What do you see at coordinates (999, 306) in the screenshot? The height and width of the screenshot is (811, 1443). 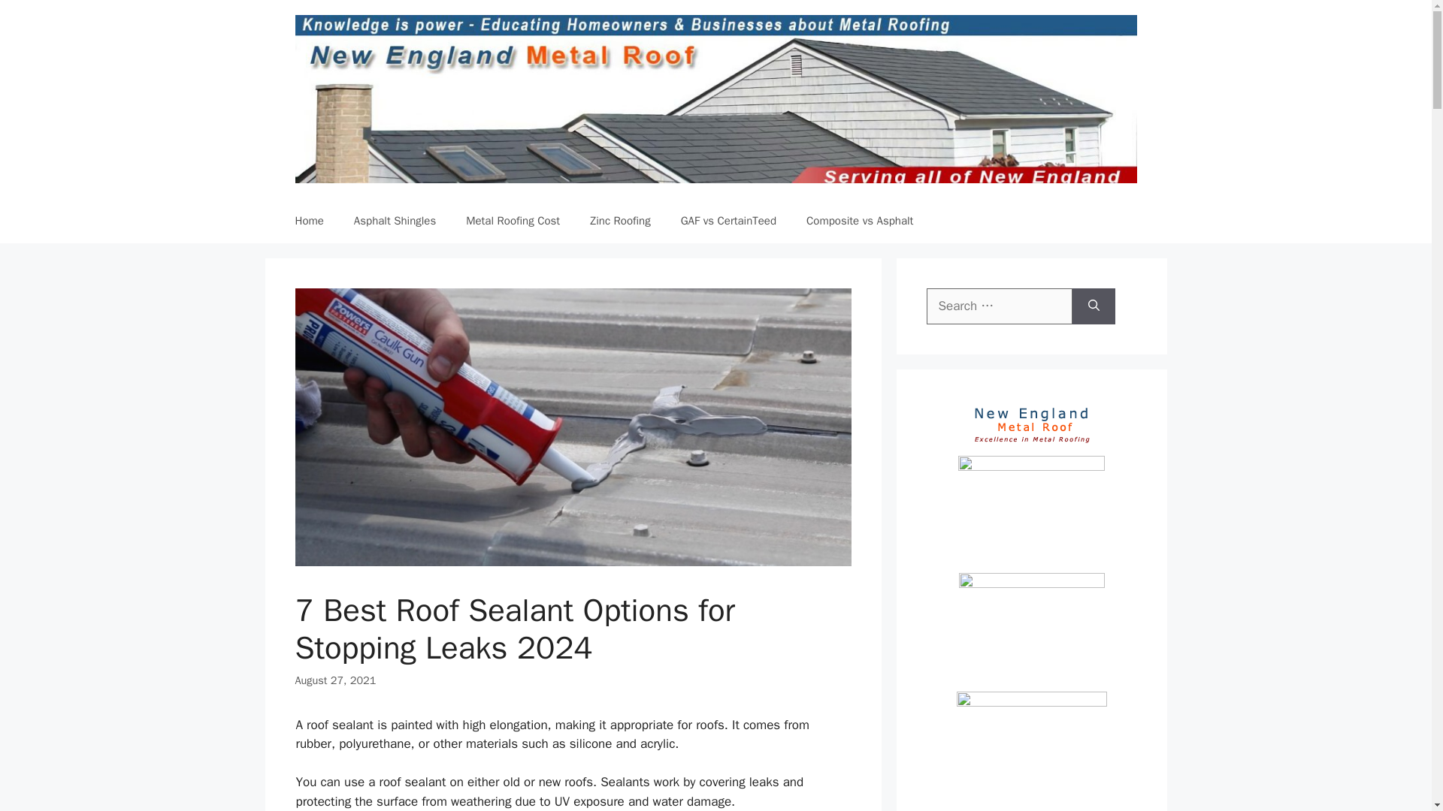 I see `Search for:` at bounding box center [999, 306].